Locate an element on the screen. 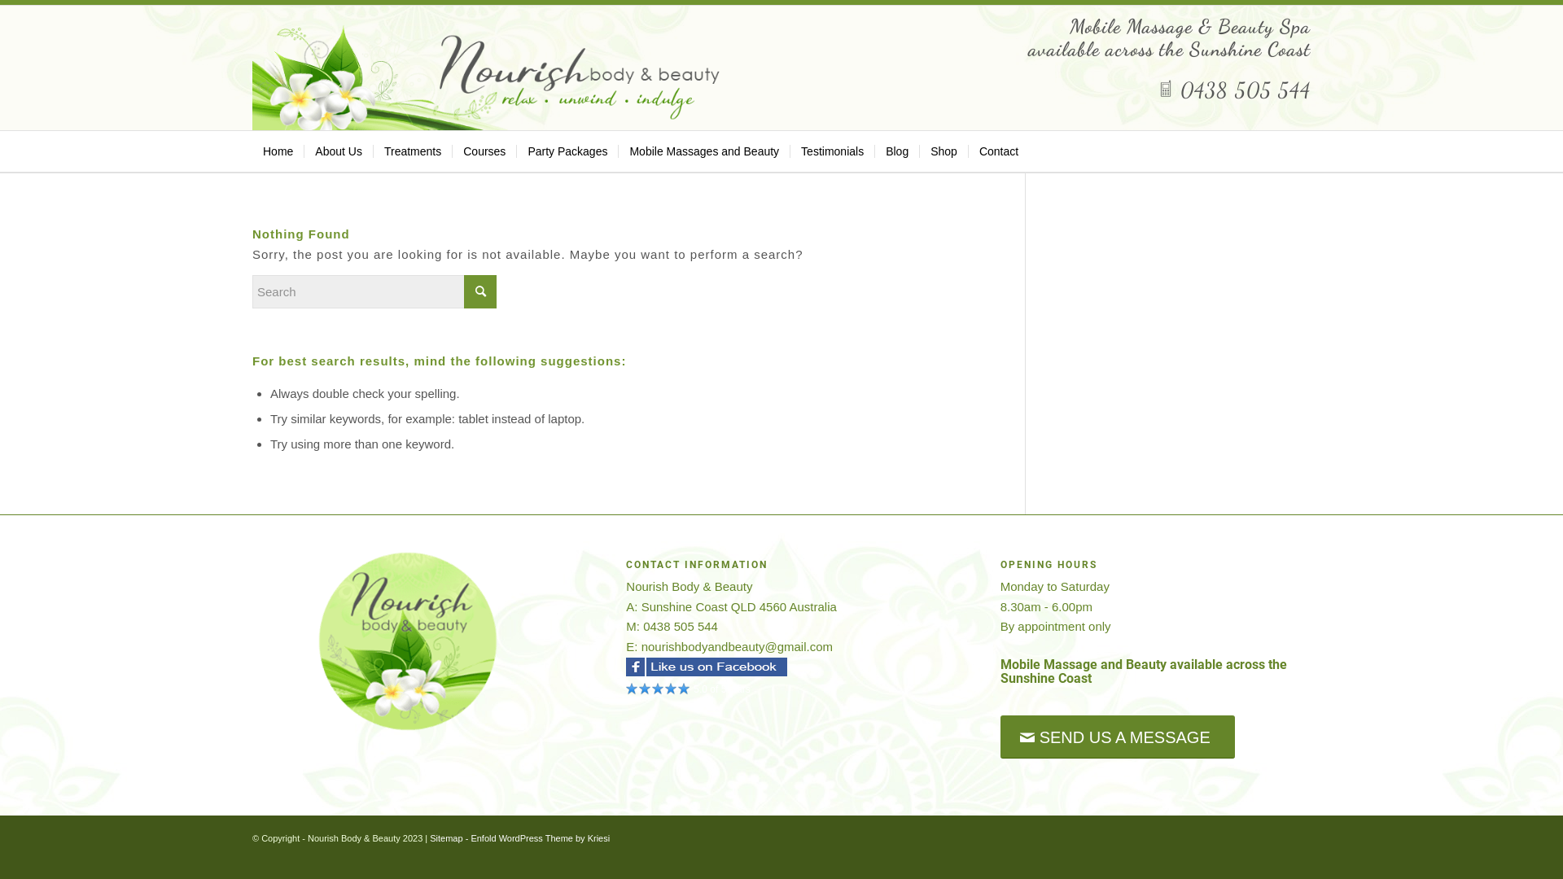 Image resolution: width=1563 pixels, height=879 pixels. Enfold WordPress Theme by Kriesi is located at coordinates (541, 838).